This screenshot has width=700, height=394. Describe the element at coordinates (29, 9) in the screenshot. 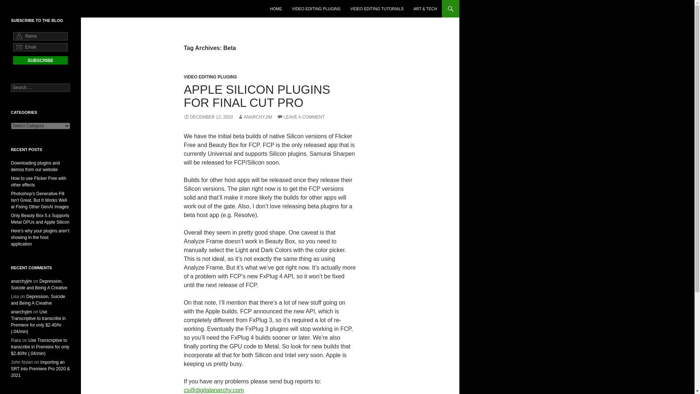

I see `Anarchyjim` at that location.